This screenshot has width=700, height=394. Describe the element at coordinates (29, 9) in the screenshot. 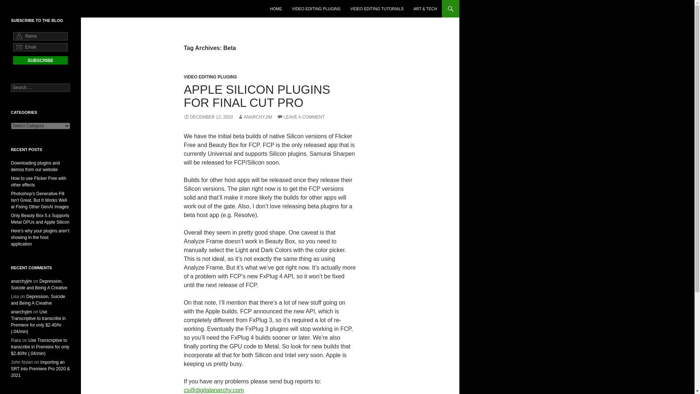

I see `Anarchyjim` at that location.